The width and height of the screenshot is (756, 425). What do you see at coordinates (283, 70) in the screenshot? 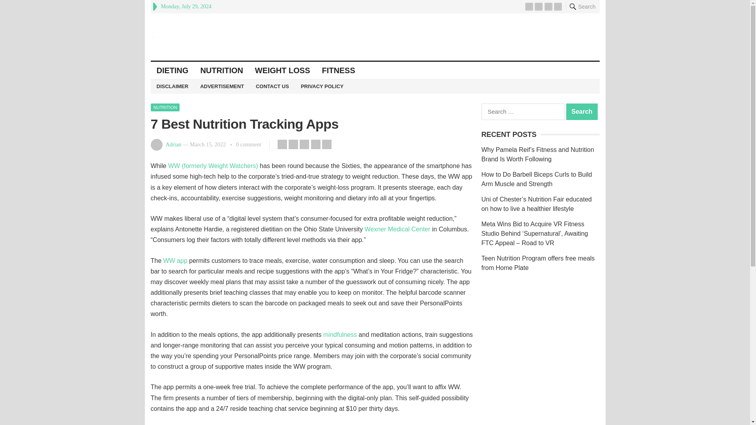
I see `WEIGHT LOSS` at bounding box center [283, 70].